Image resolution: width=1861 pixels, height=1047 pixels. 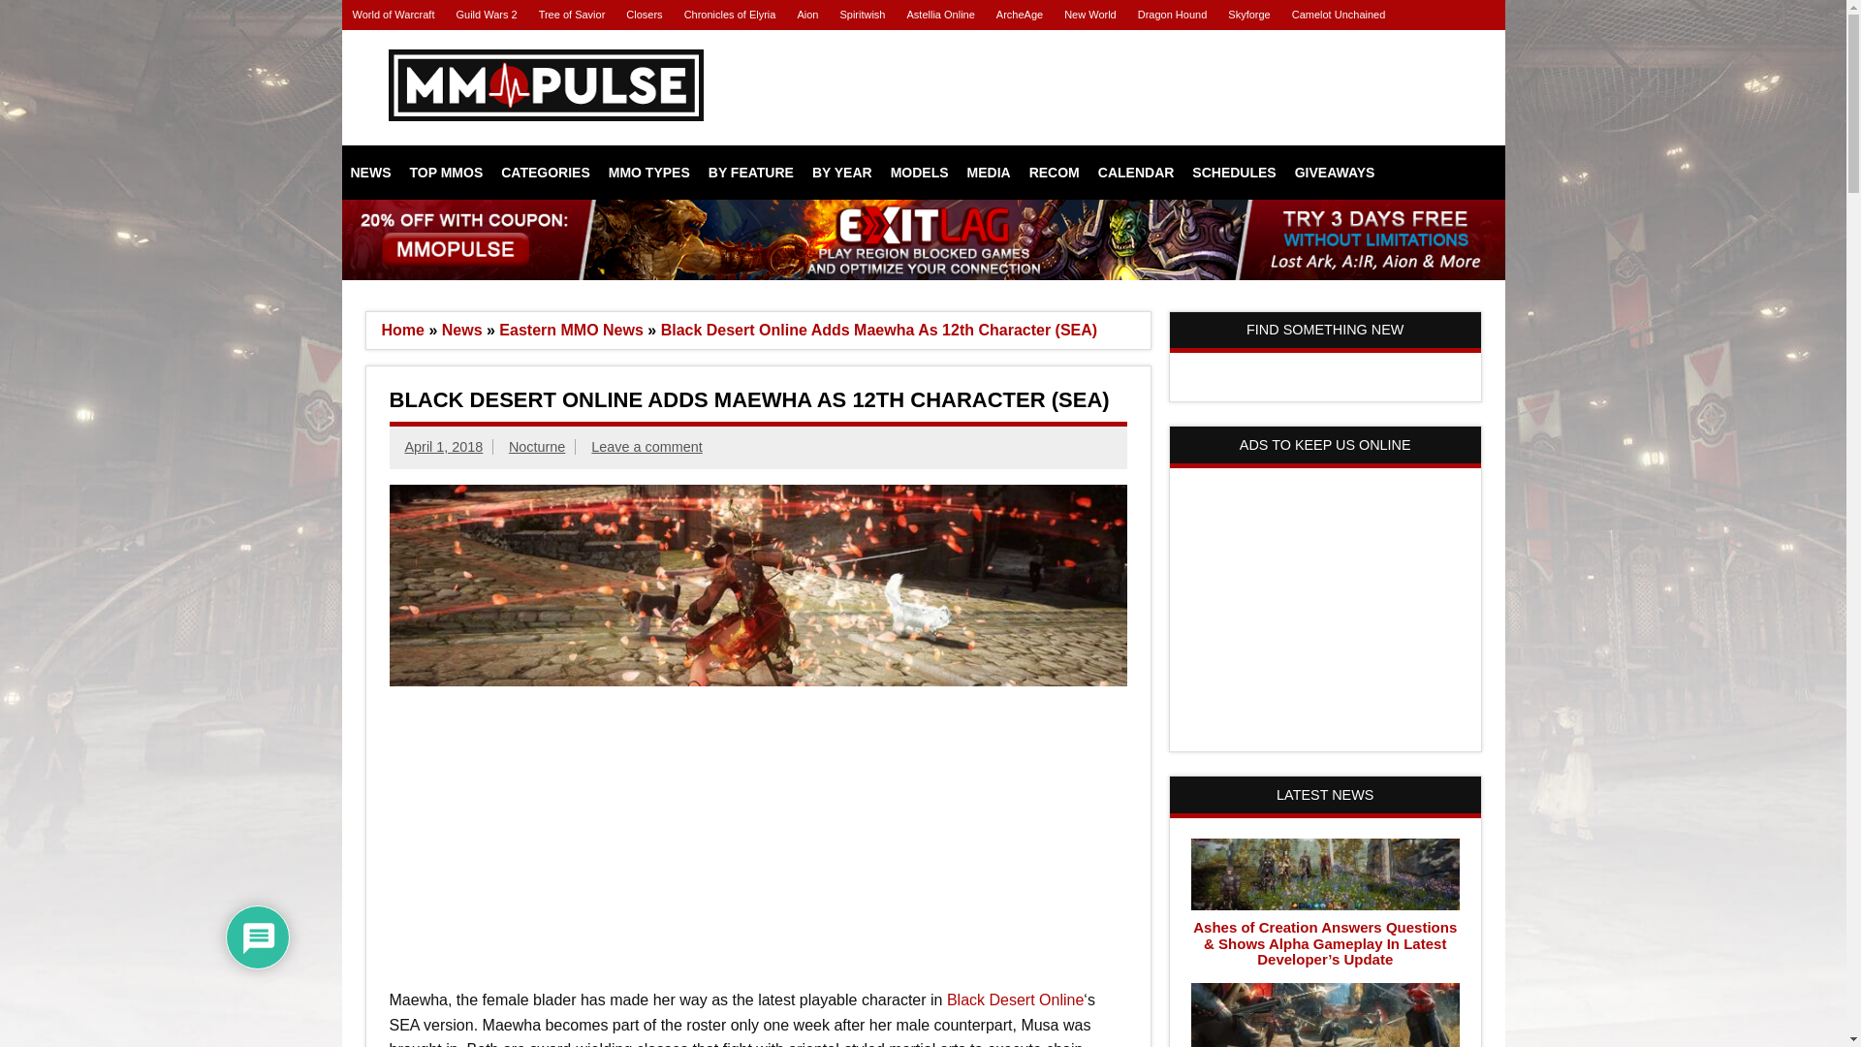 I want to click on Aion, so click(x=806, y=16).